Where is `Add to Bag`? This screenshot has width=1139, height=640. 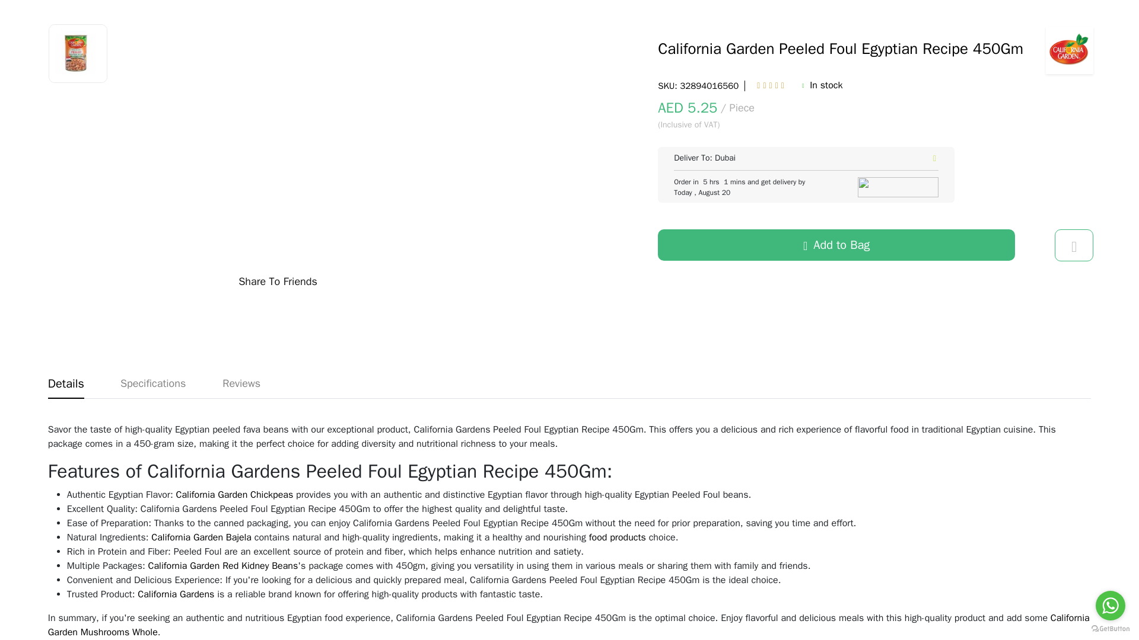 Add to Bag is located at coordinates (836, 244).